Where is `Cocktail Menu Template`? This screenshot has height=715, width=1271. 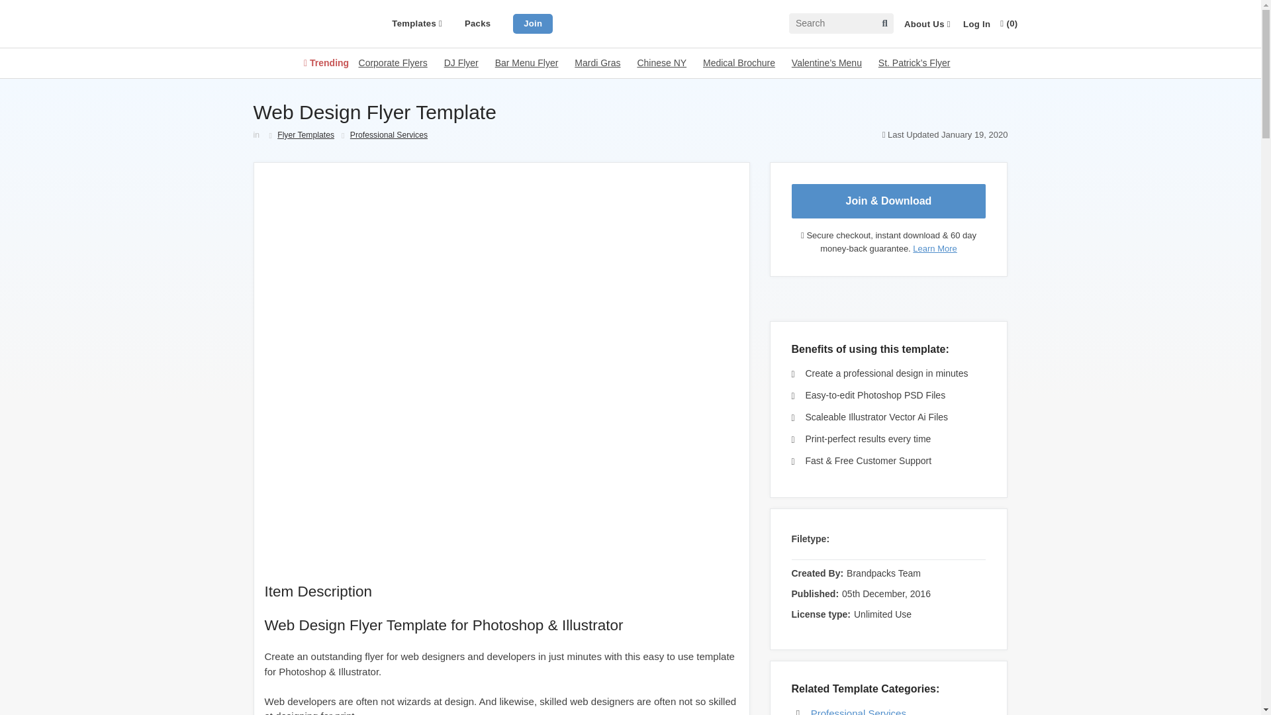 Cocktail Menu Template is located at coordinates (661, 62).